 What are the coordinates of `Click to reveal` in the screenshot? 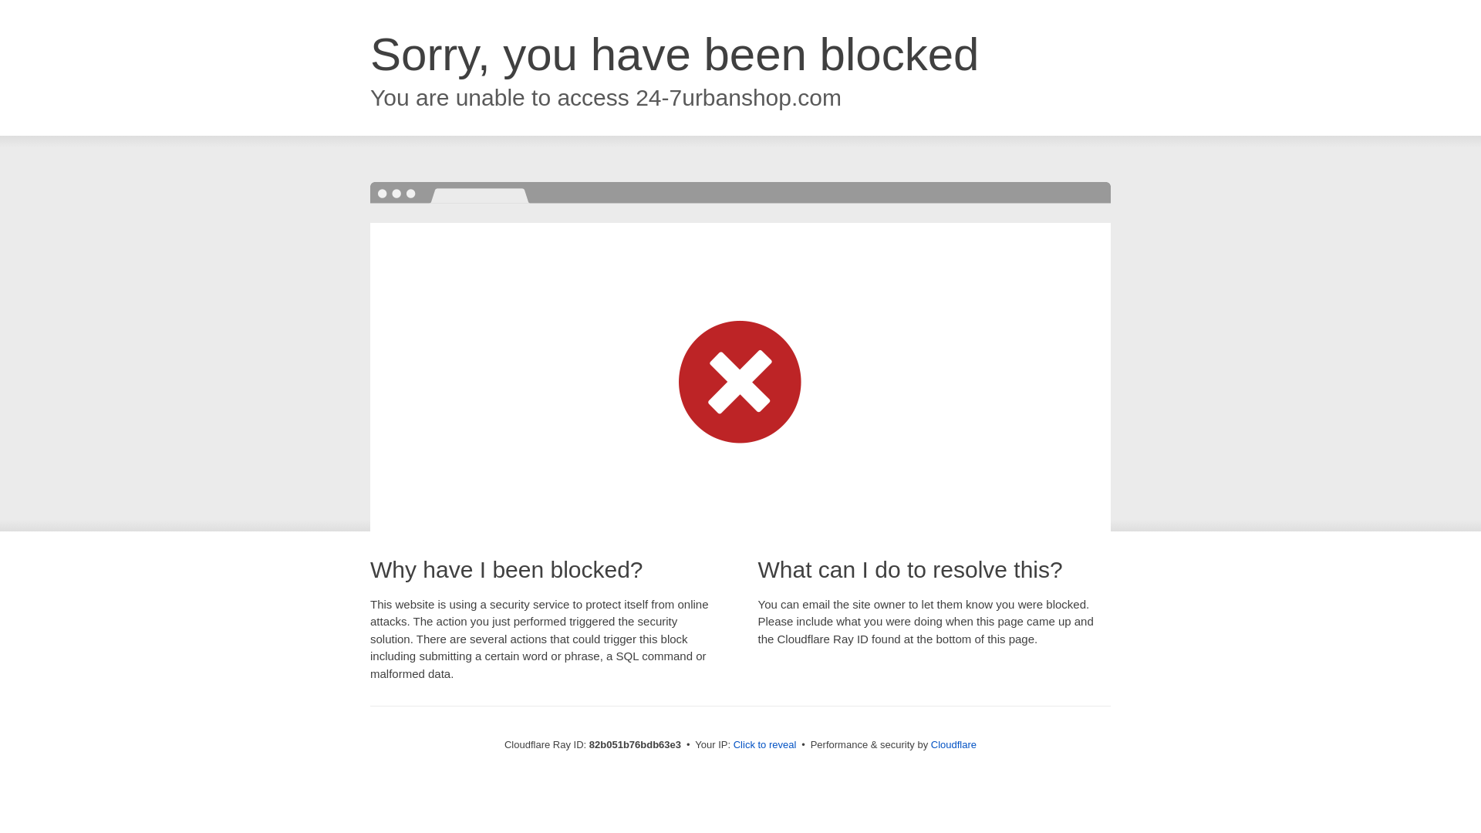 It's located at (765, 745).